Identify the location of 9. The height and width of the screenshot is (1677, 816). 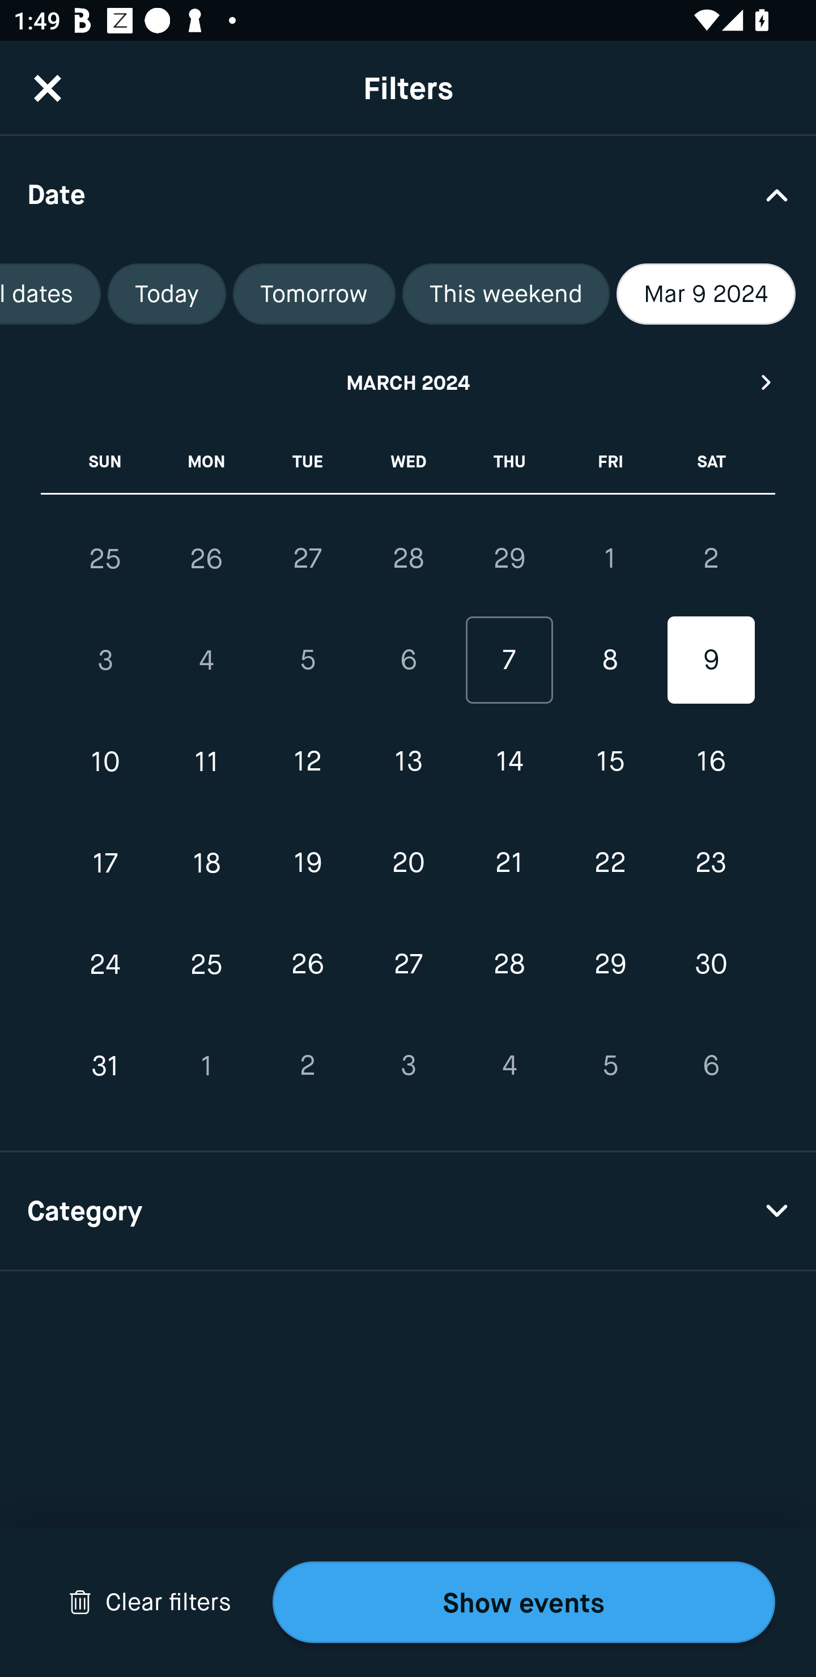
(711, 661).